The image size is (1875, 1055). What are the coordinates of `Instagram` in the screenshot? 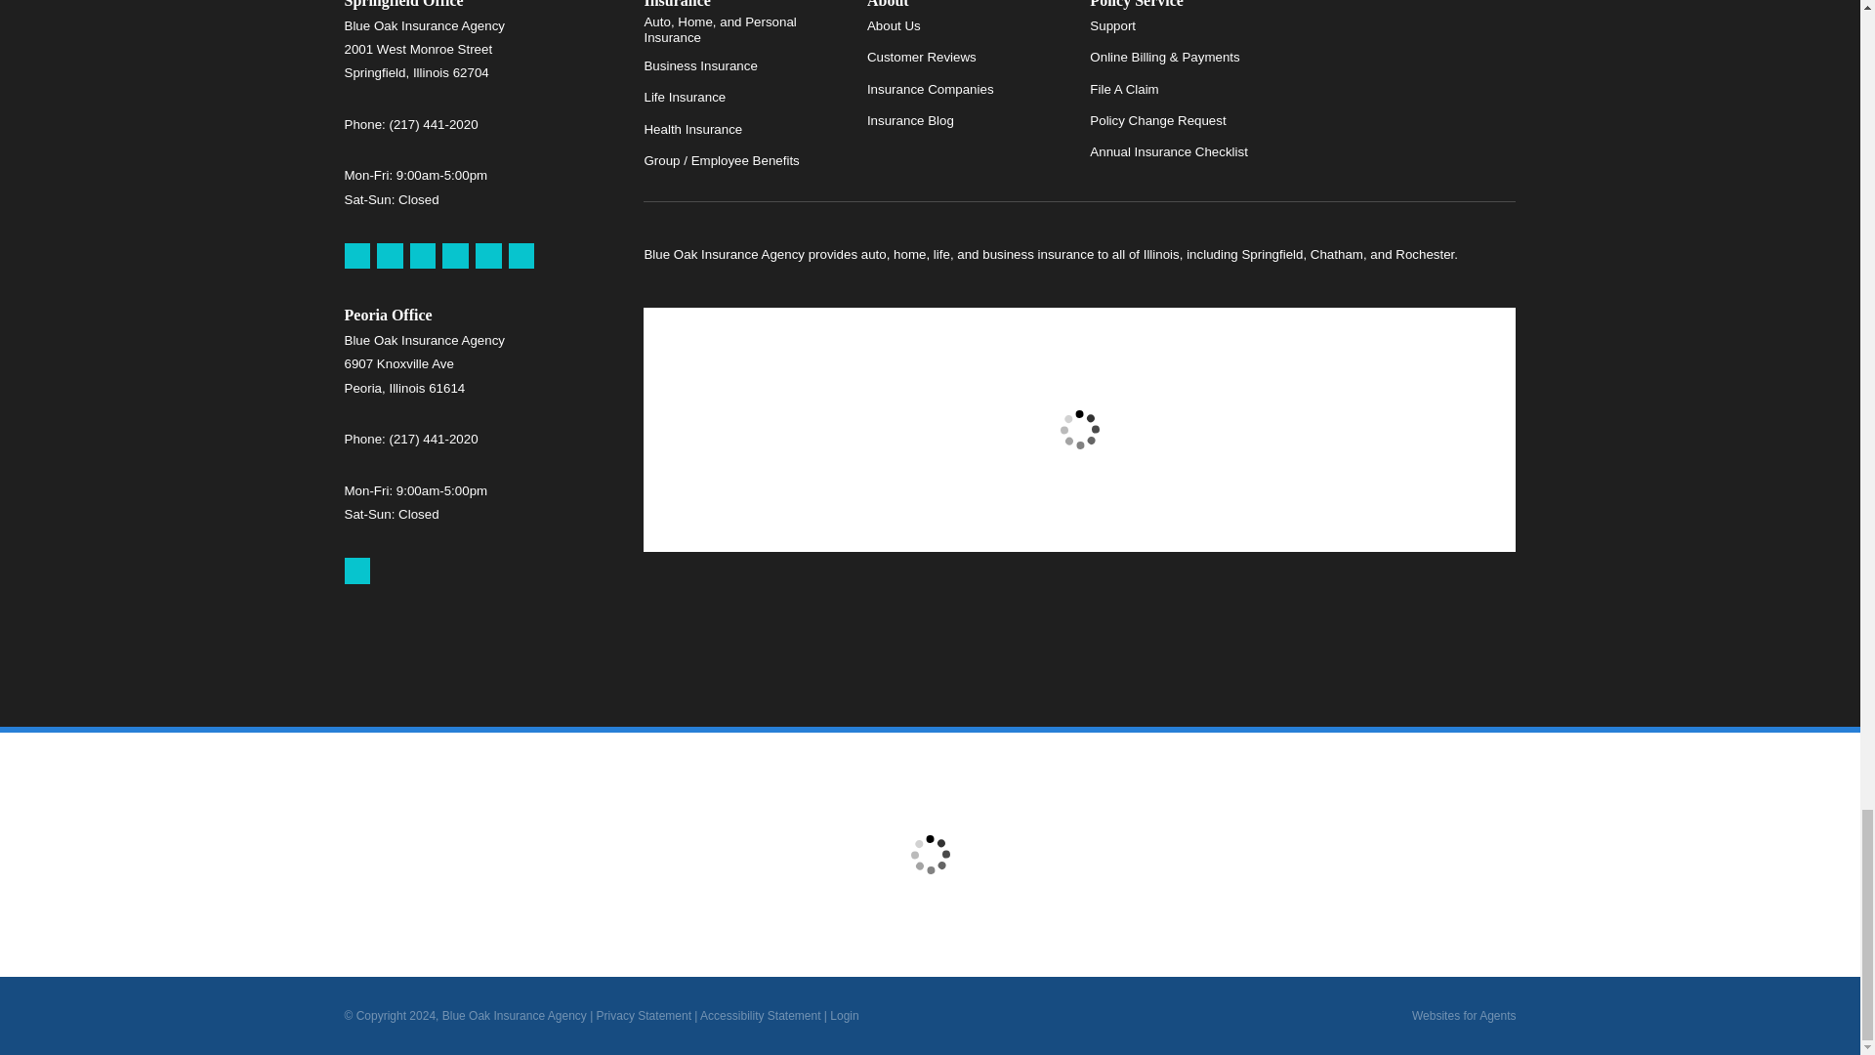 It's located at (521, 256).